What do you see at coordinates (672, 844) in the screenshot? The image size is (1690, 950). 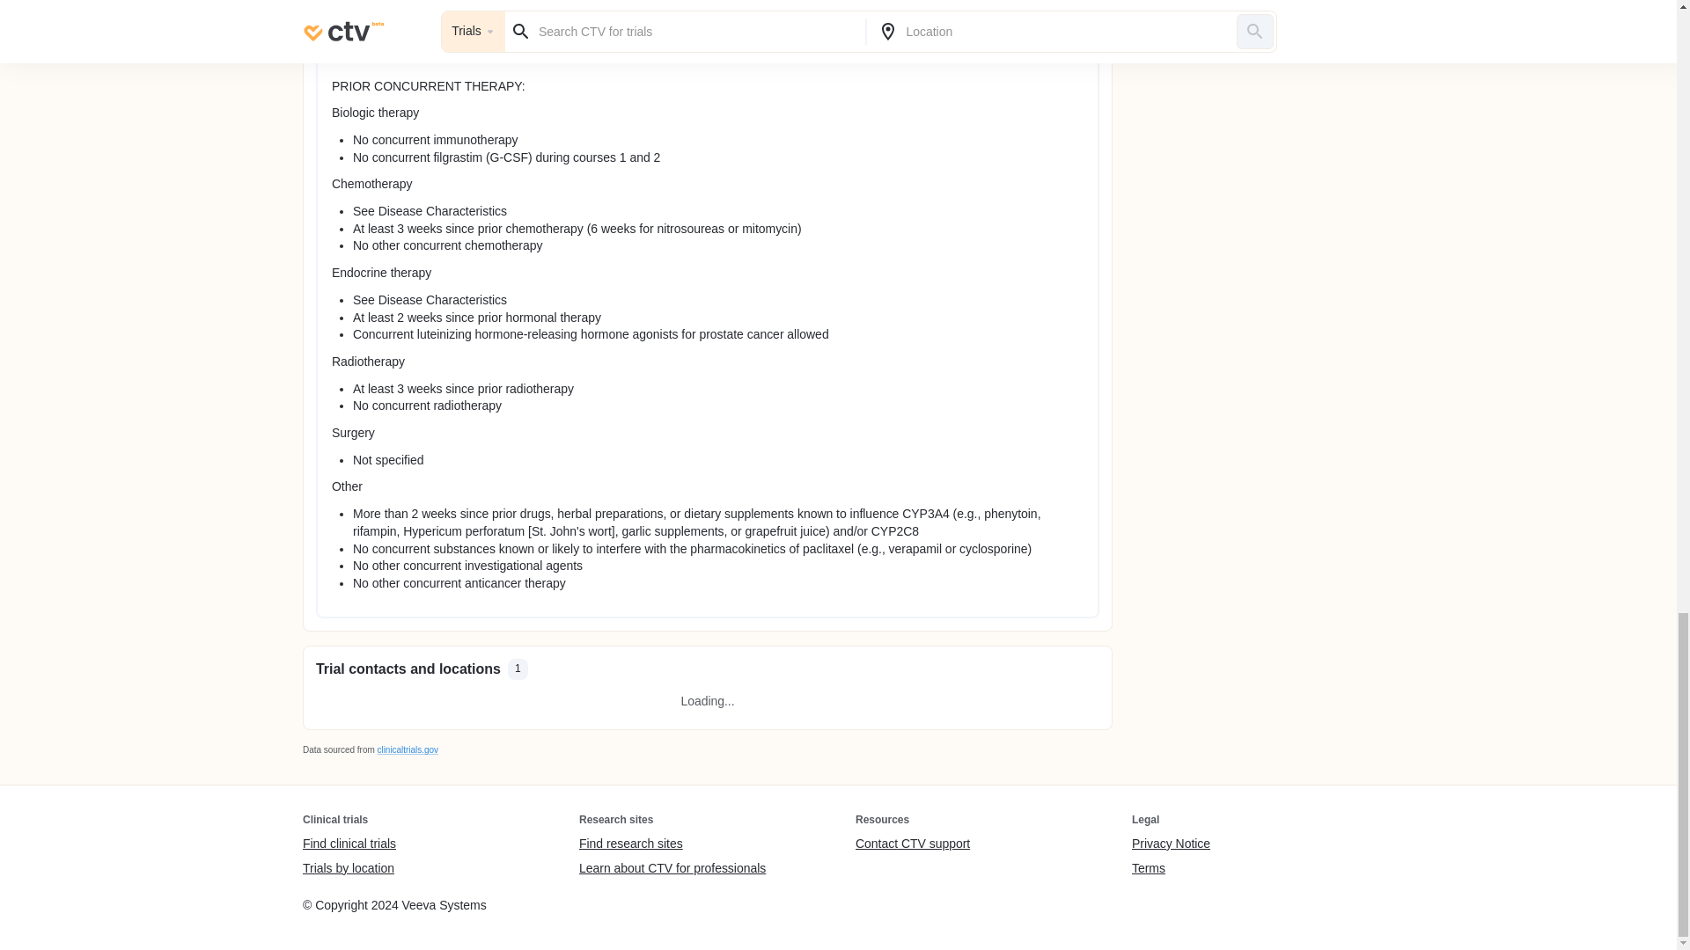 I see `Find research sites` at bounding box center [672, 844].